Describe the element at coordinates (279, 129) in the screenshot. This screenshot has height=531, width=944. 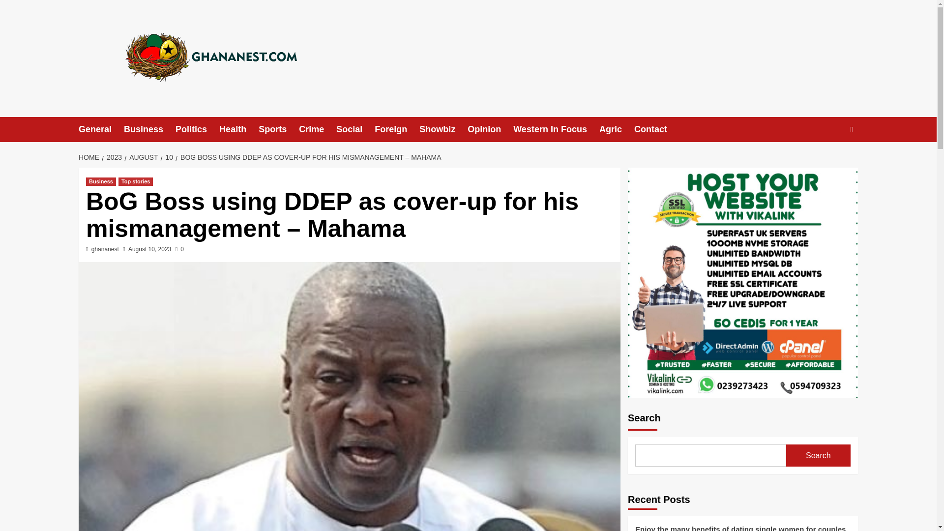
I see `Sports` at that location.